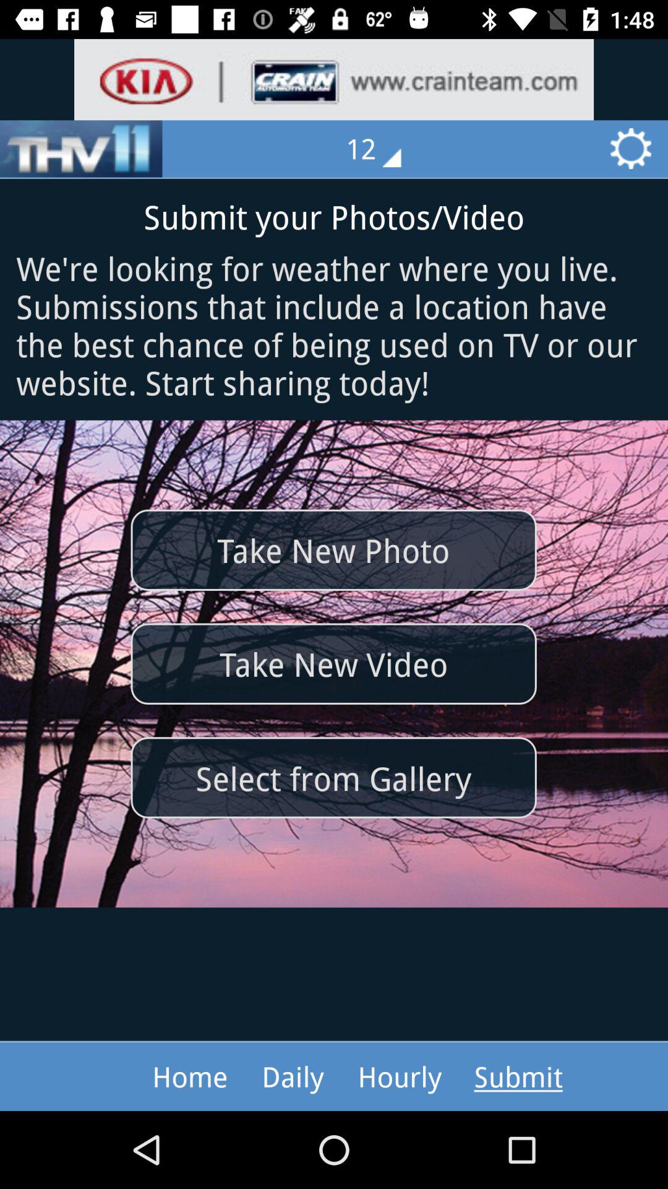 This screenshot has height=1189, width=668. Describe the element at coordinates (333, 778) in the screenshot. I see `launch item below the take new video item` at that location.